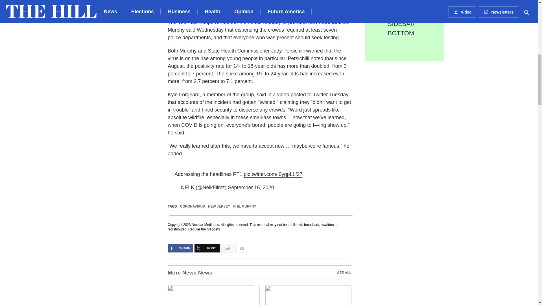  Describe the element at coordinates (259, 272) in the screenshot. I see `More News News` at that location.